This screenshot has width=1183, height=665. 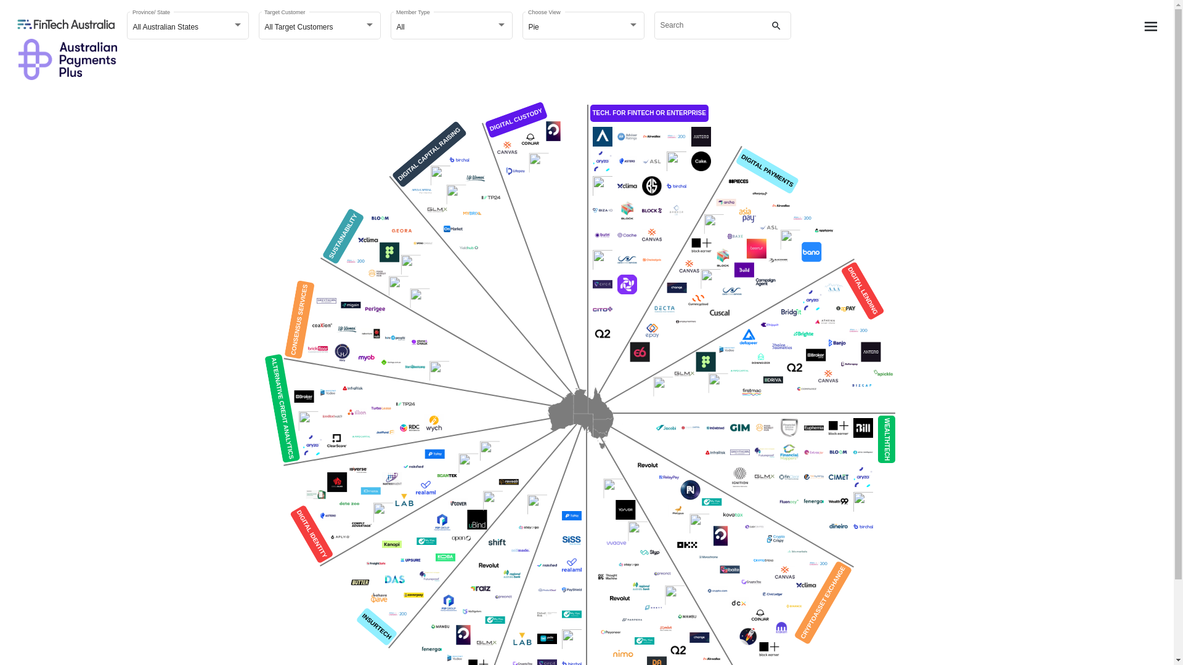 What do you see at coordinates (811, 252) in the screenshot?
I see `Bano Pty Ltd` at bounding box center [811, 252].